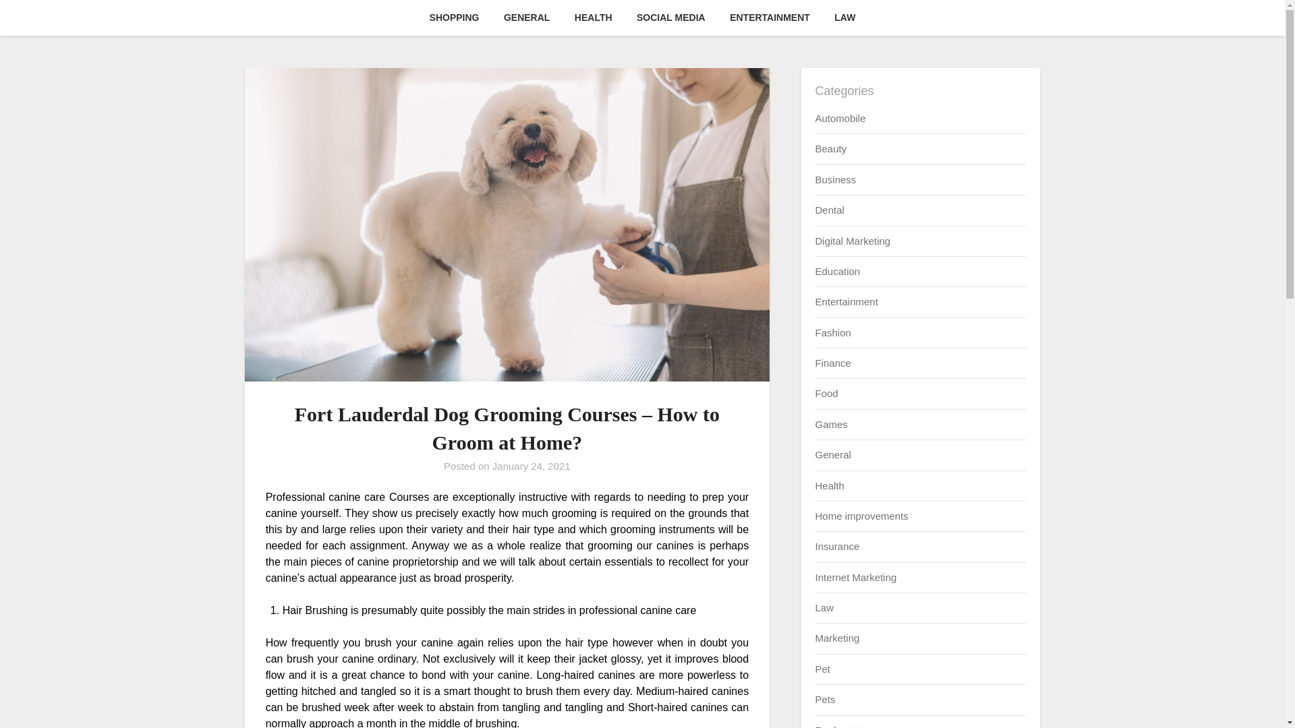 This screenshot has height=728, width=1295. I want to click on Home improvements, so click(861, 516).